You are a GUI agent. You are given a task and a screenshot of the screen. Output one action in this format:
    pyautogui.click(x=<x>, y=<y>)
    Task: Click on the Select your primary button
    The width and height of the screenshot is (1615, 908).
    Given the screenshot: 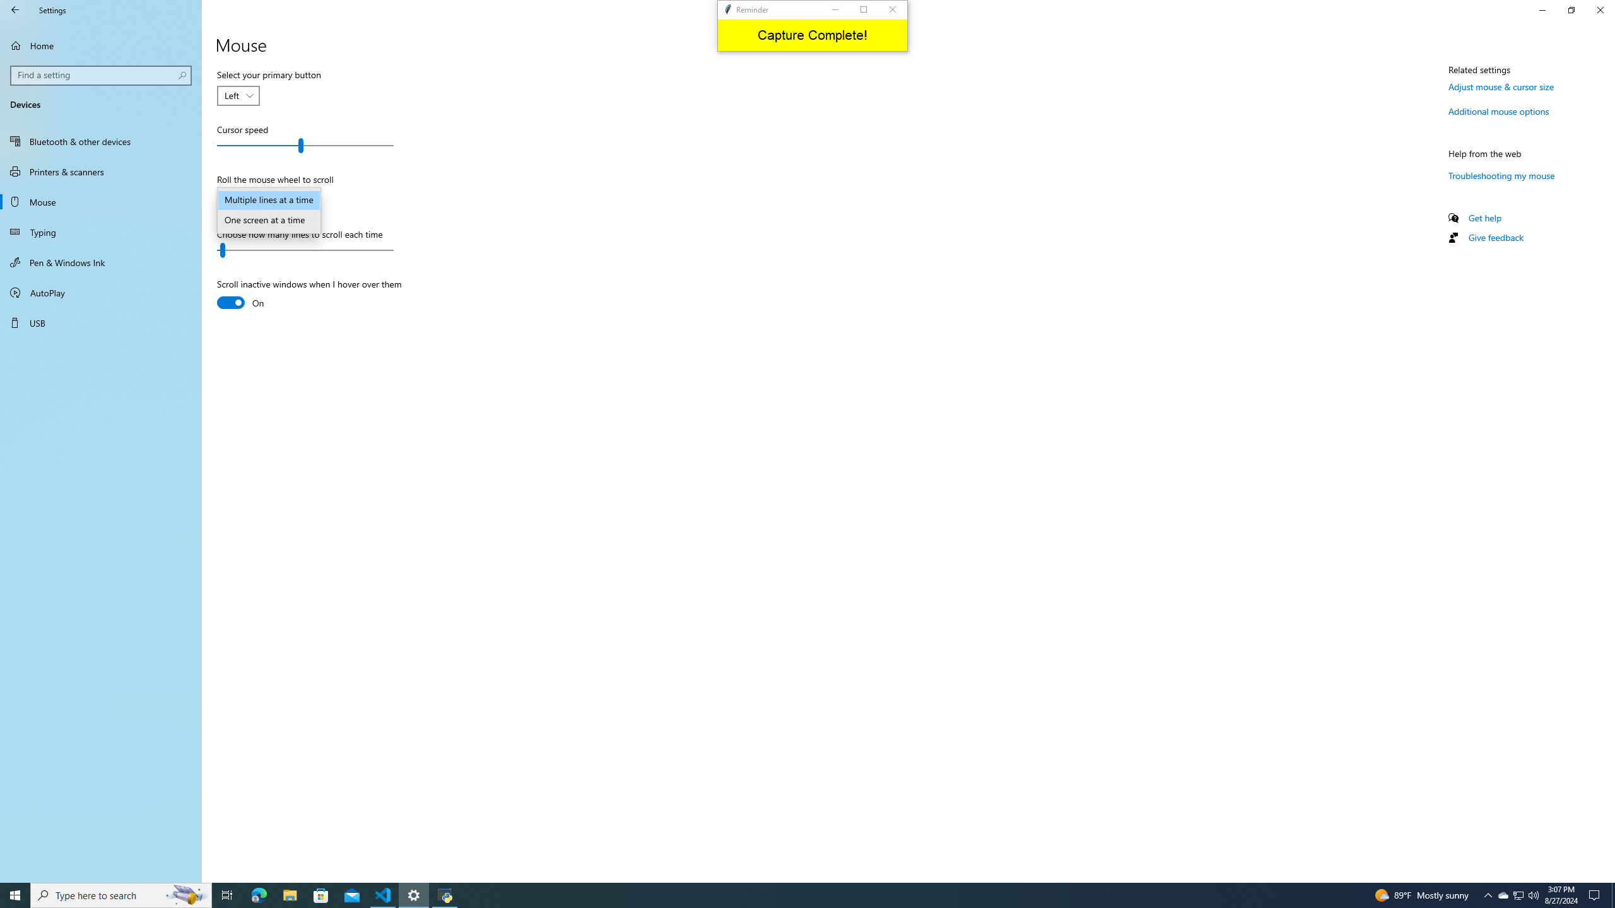 What is the action you would take?
    pyautogui.click(x=238, y=96)
    